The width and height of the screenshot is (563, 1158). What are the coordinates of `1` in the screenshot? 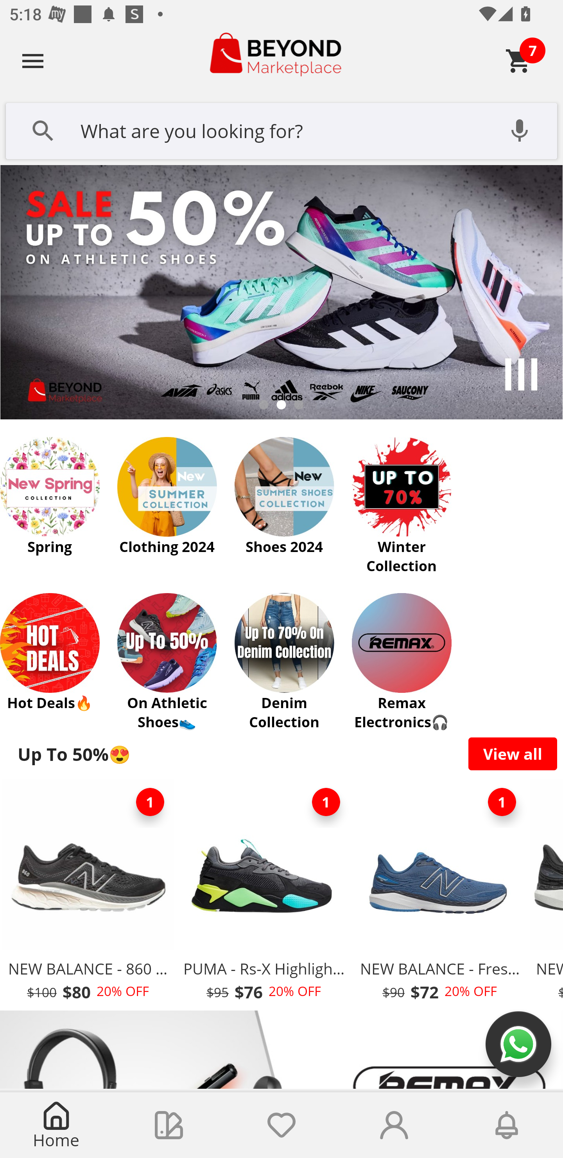 It's located at (326, 802).